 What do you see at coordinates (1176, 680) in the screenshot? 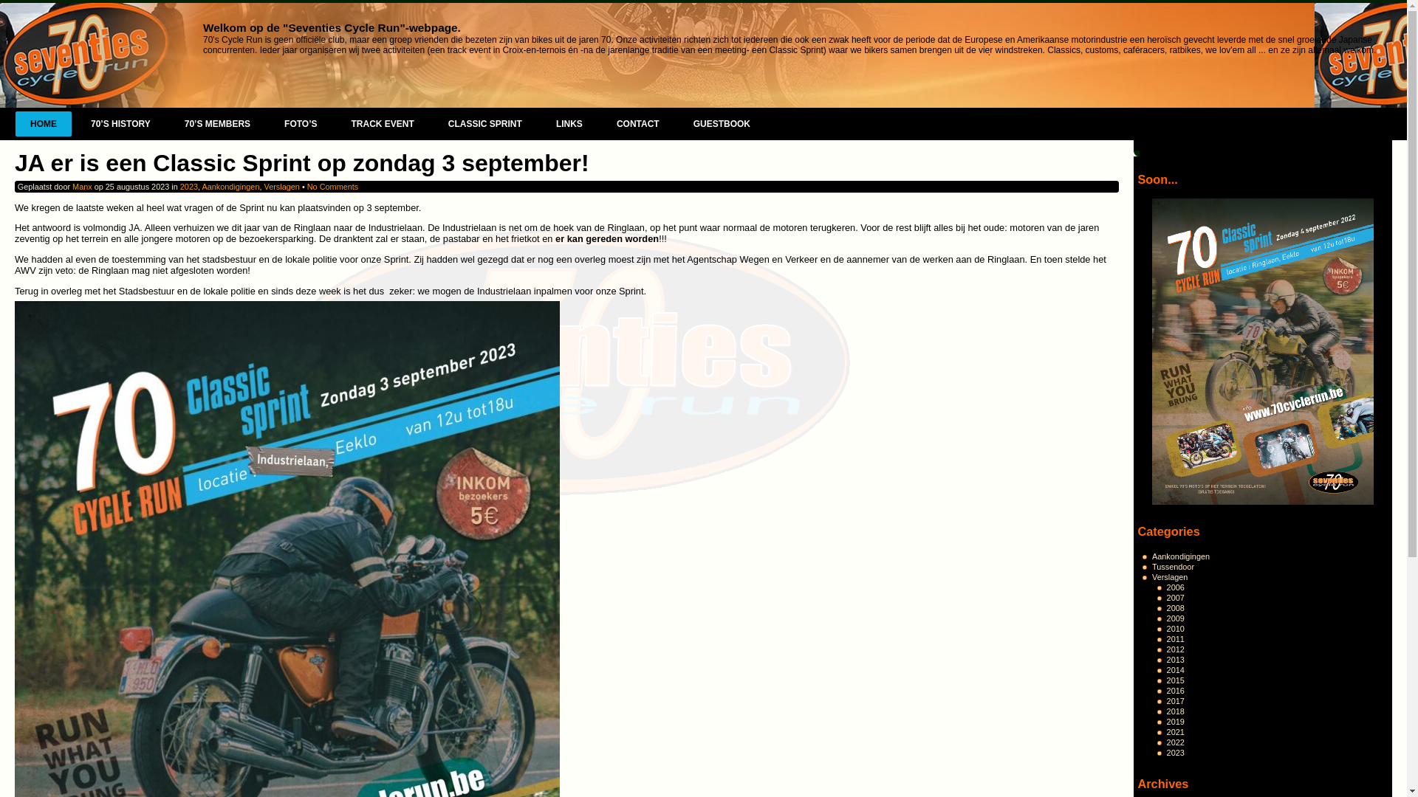
I see `2015` at bounding box center [1176, 680].